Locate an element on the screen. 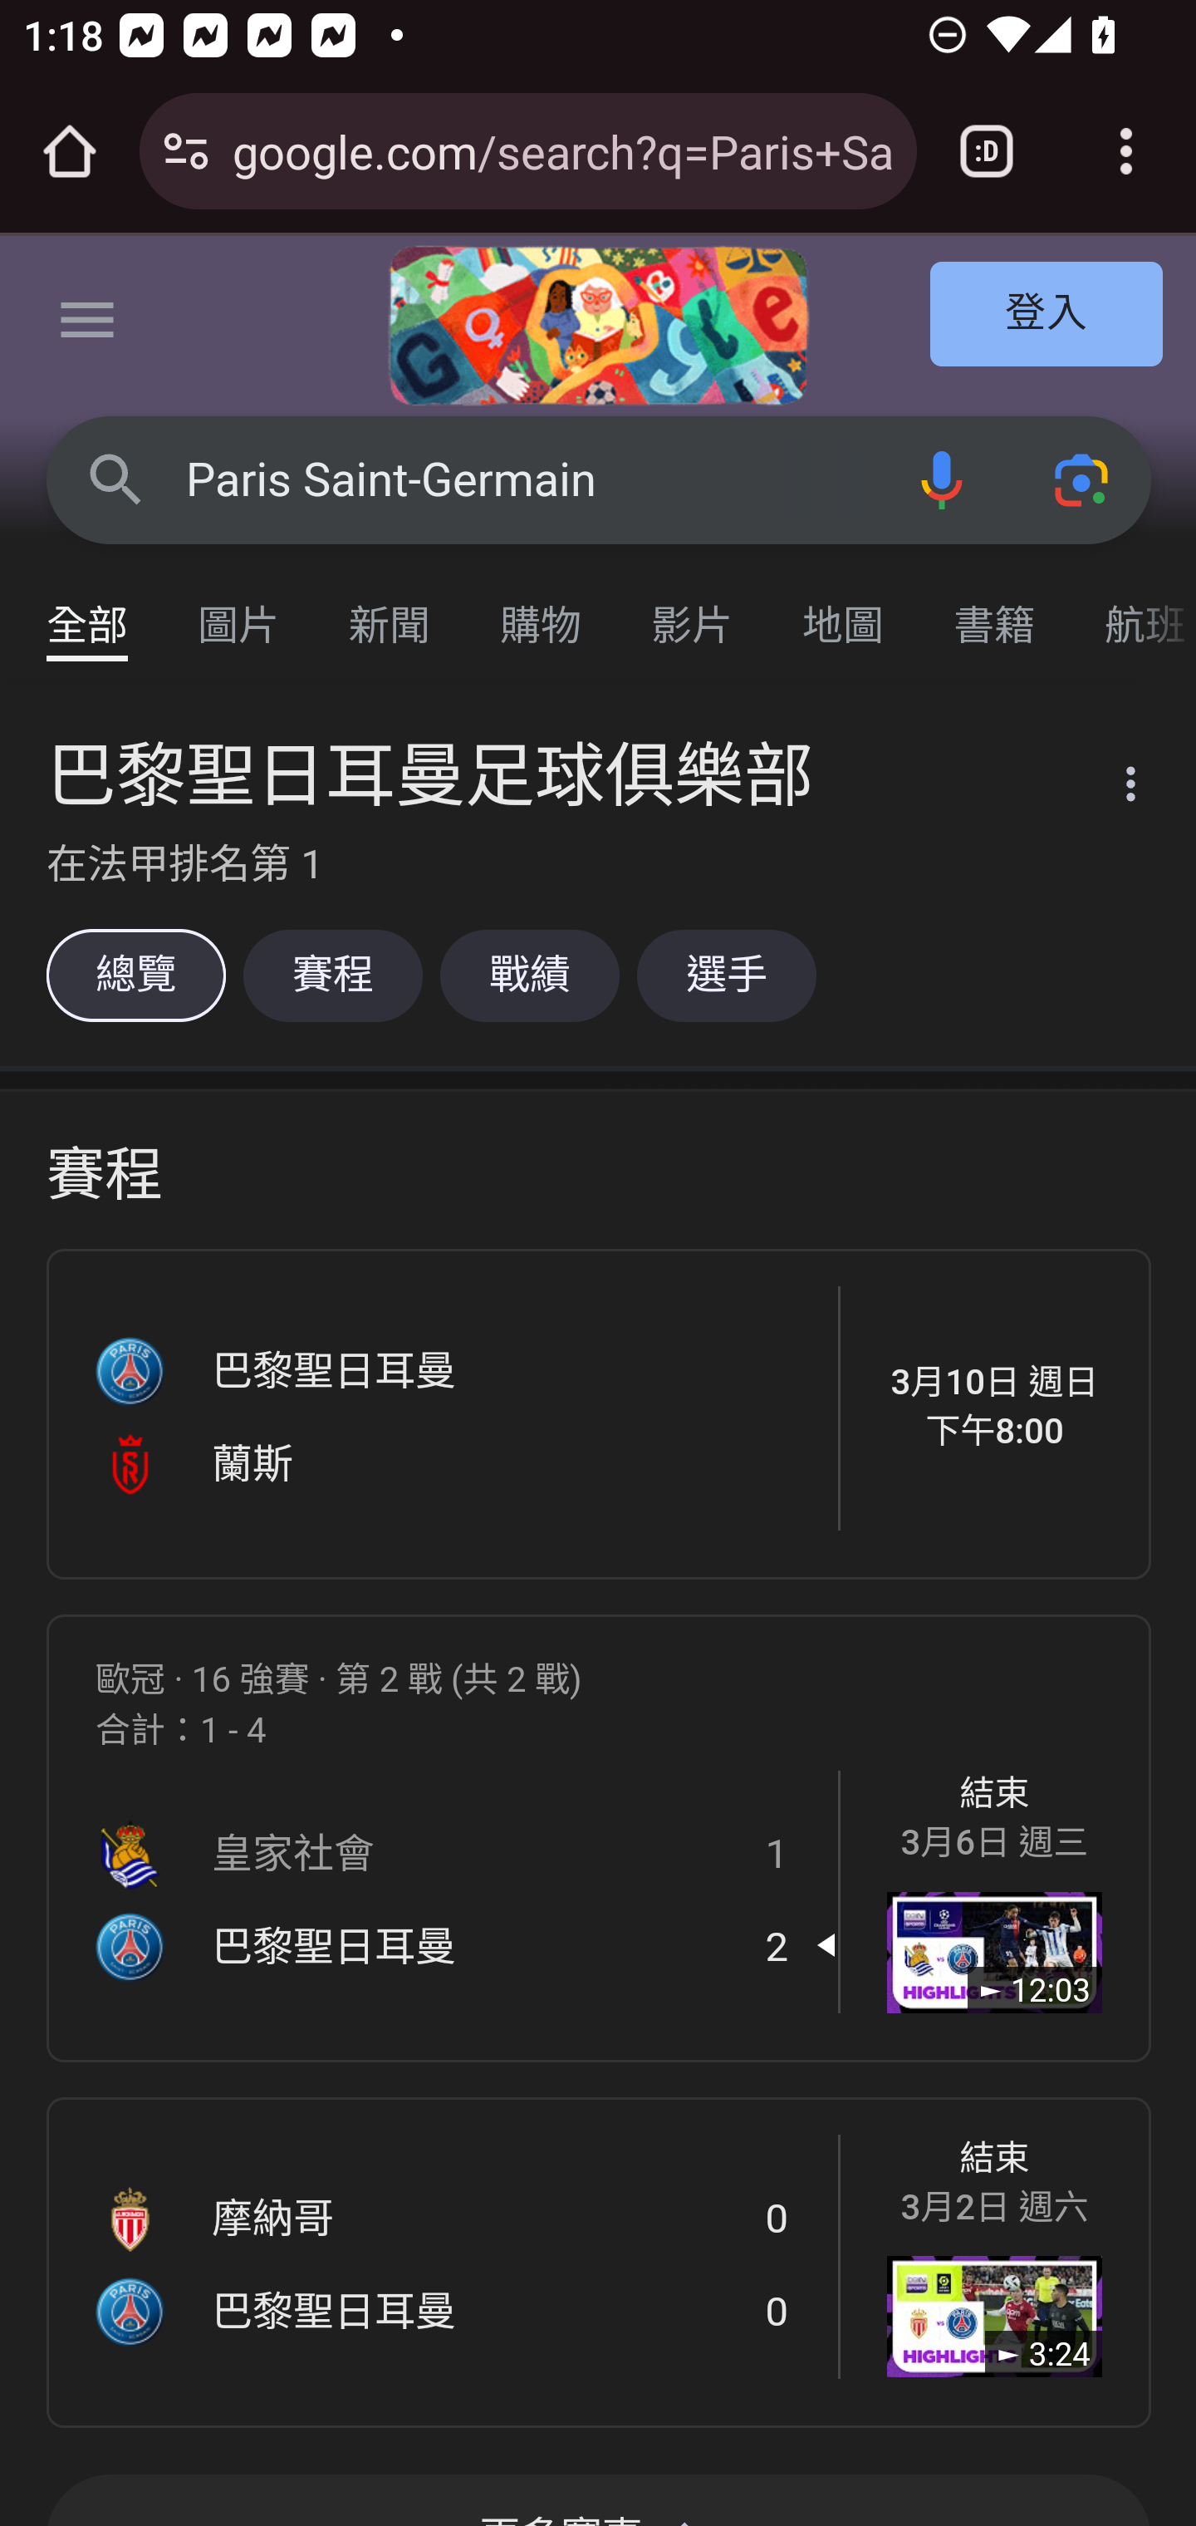  Google 搜尋 is located at coordinates (116, 479).